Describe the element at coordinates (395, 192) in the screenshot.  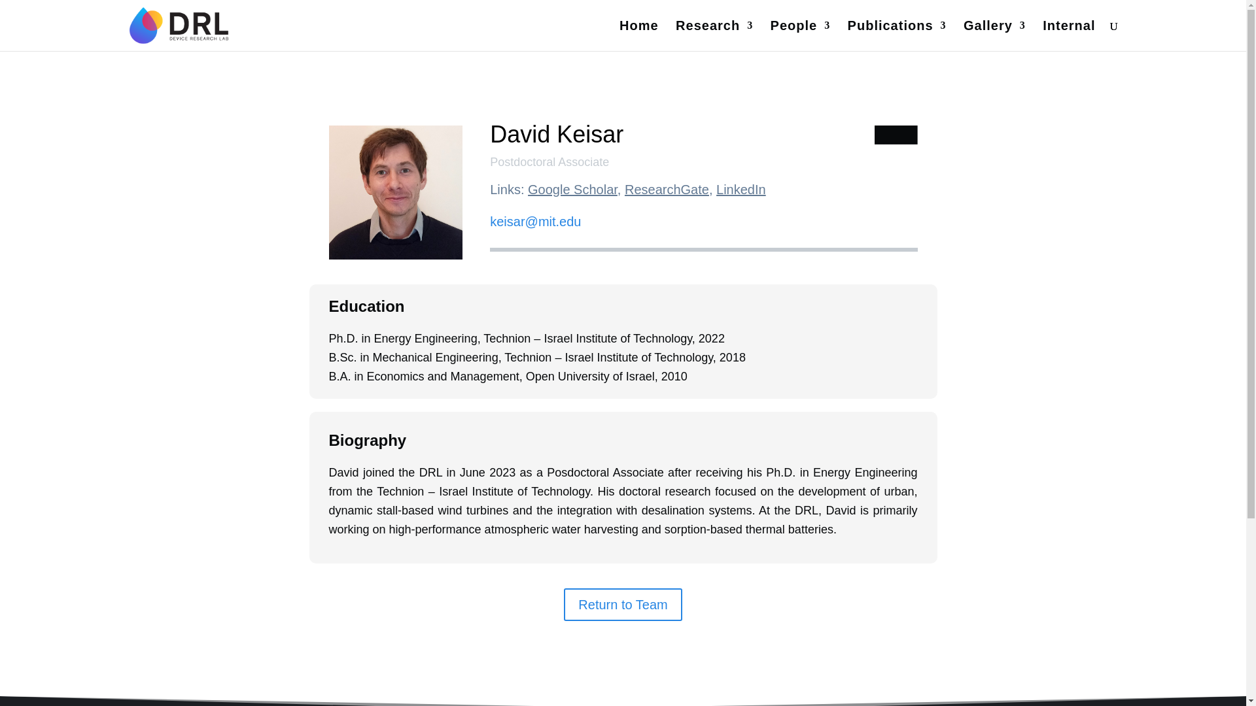
I see `DavidKeisar-2` at that location.